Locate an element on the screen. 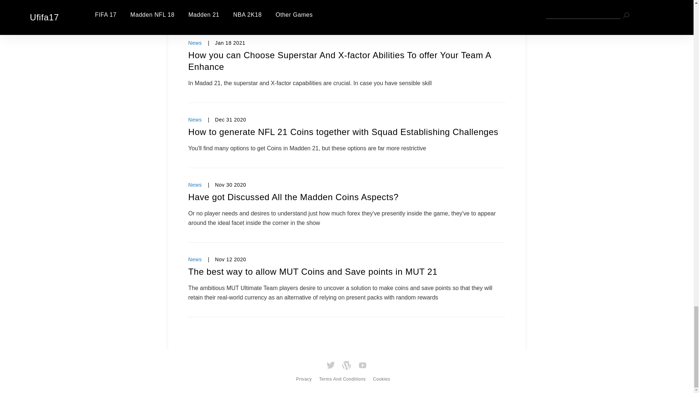 This screenshot has height=393, width=699. News is located at coordinates (195, 259).